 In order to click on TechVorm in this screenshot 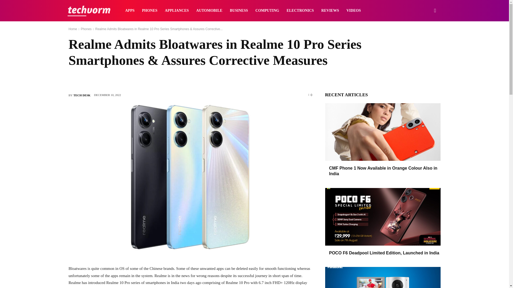, I will do `click(89, 11)`.